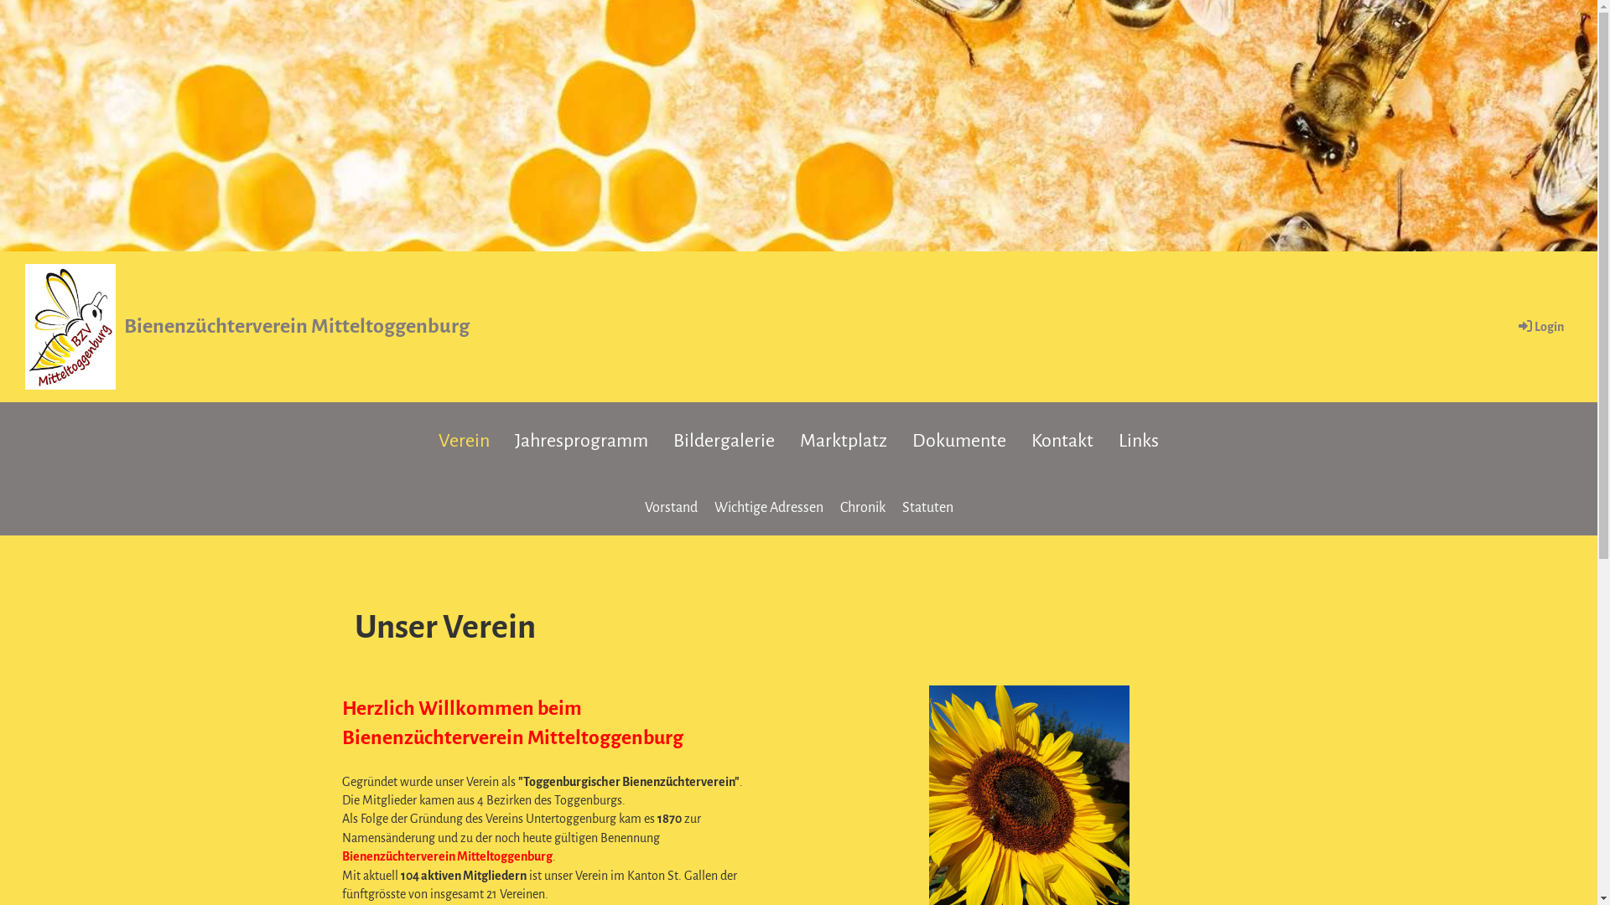 This screenshot has height=905, width=1610. What do you see at coordinates (582, 442) in the screenshot?
I see `Jahresprogramm` at bounding box center [582, 442].